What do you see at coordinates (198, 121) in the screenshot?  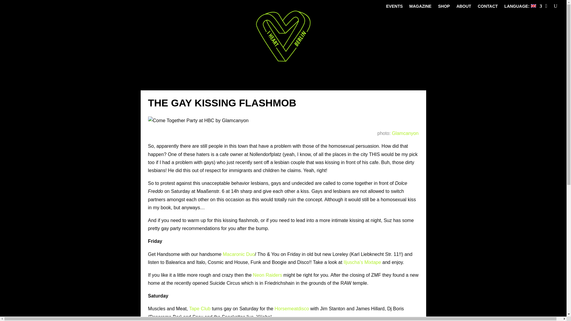 I see `Come Together Party at HBC by Glamcanyon` at bounding box center [198, 121].